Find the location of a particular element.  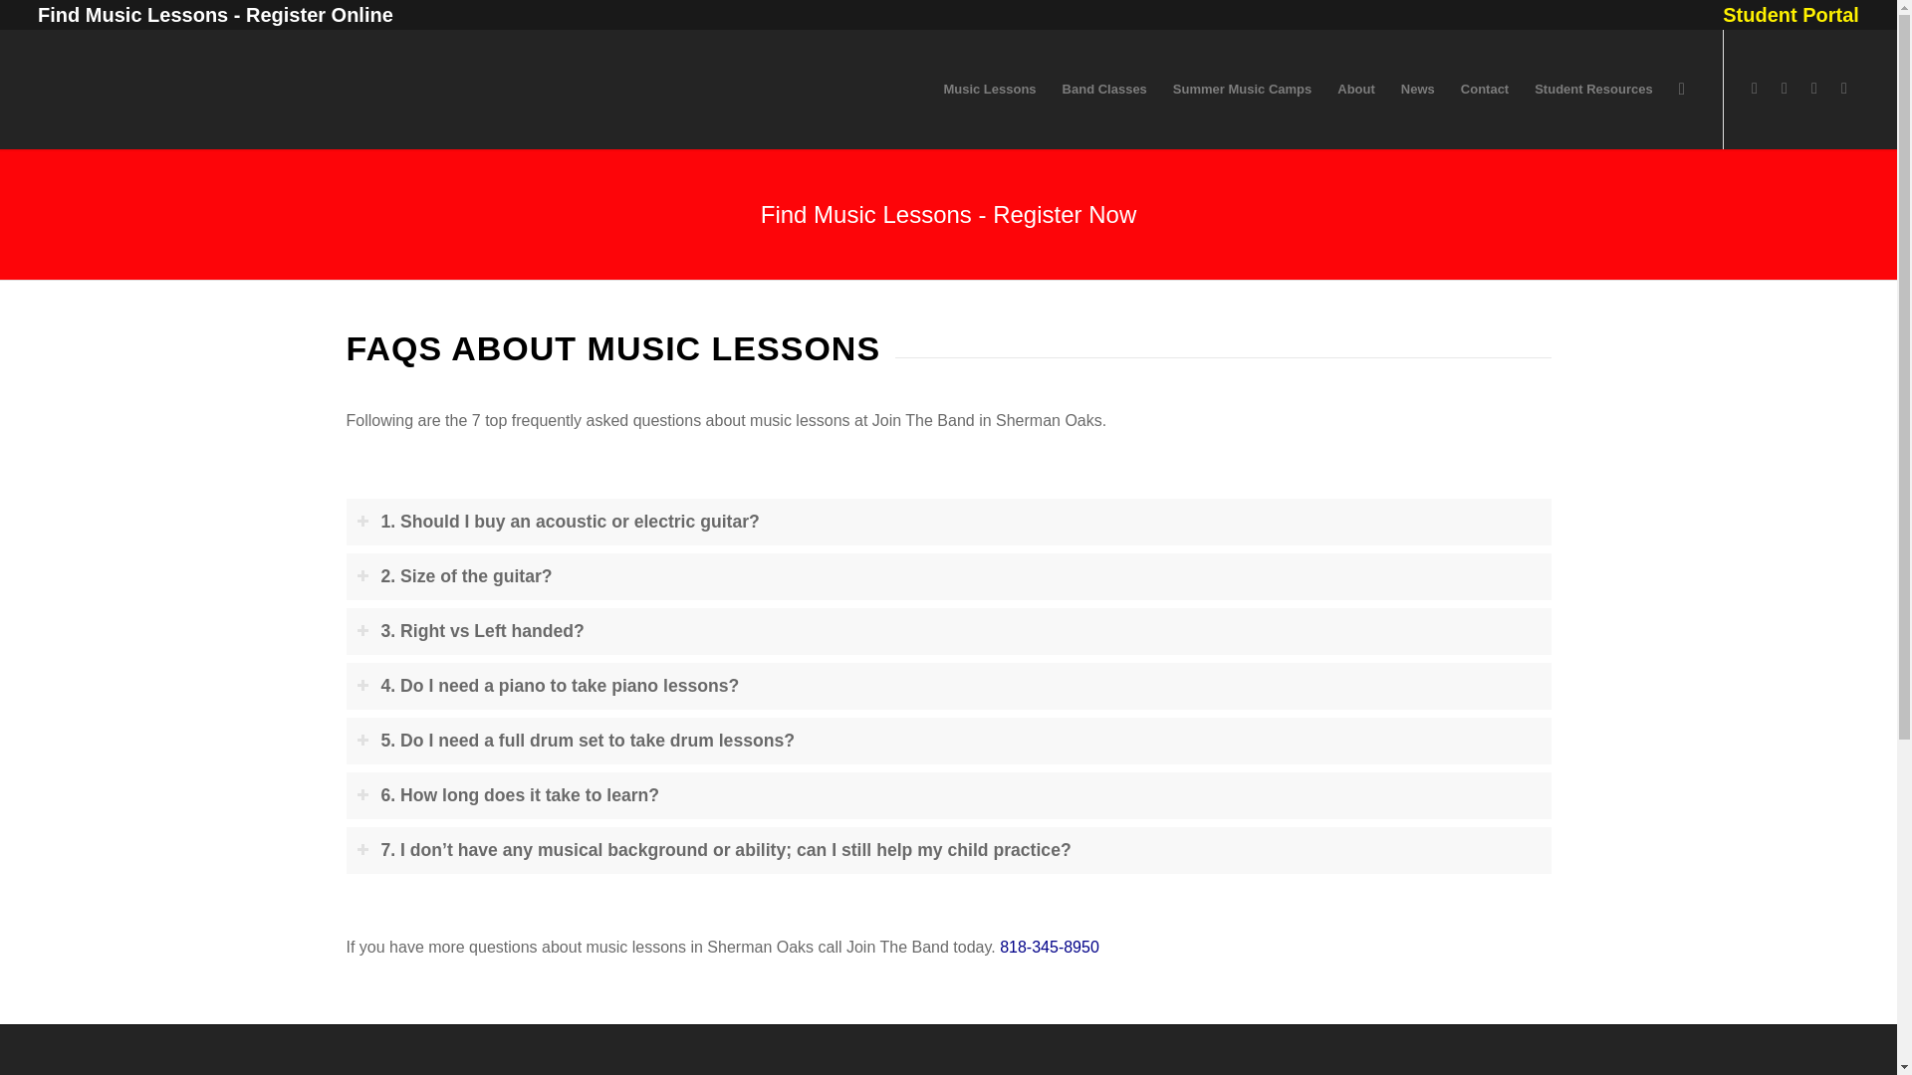

Summer Music Camps is located at coordinates (1243, 90).